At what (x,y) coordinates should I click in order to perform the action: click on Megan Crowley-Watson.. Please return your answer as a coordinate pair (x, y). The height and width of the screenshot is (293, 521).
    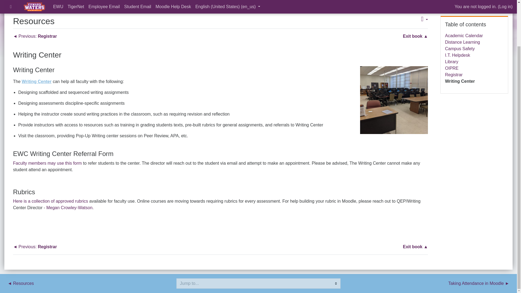
    Looking at the image, I should click on (70, 208).